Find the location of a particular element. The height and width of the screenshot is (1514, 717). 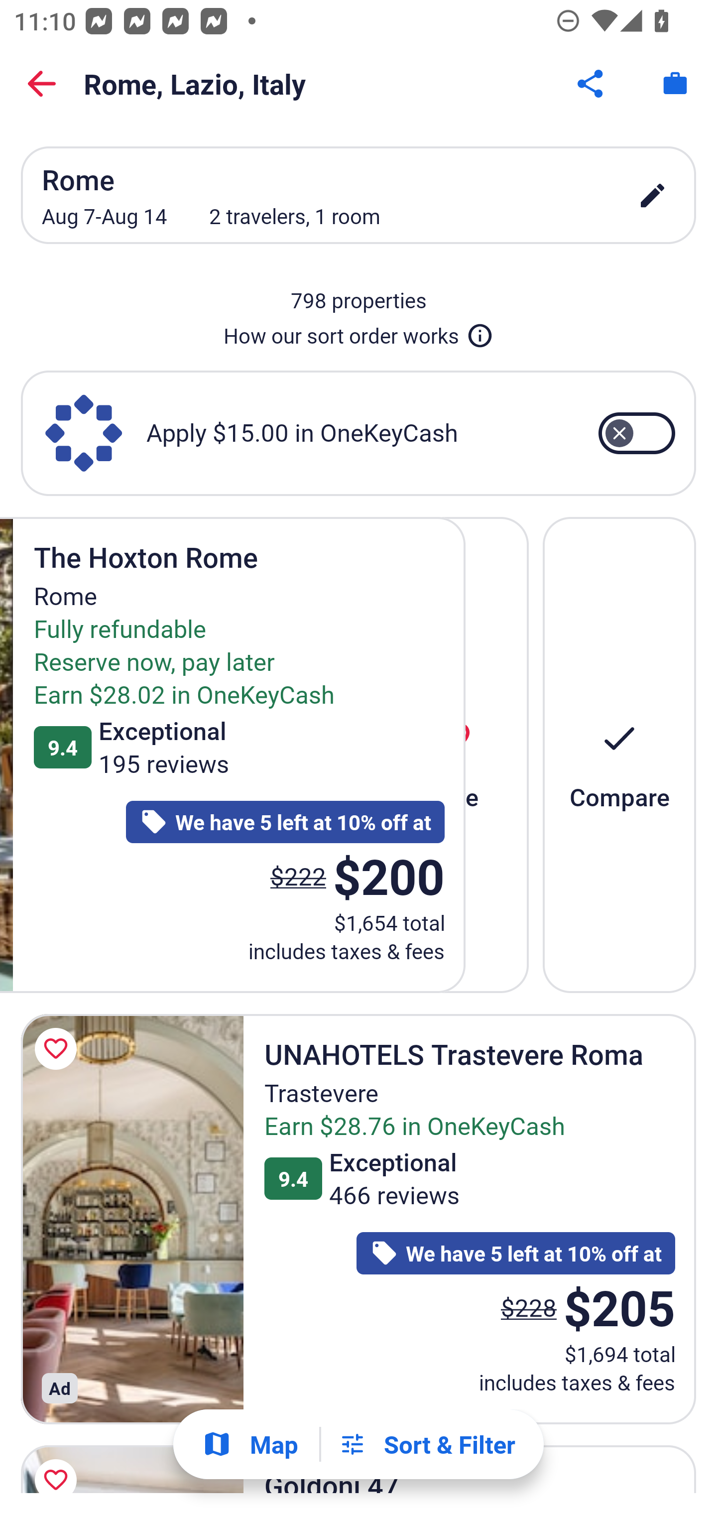

Compare is located at coordinates (619, 755).